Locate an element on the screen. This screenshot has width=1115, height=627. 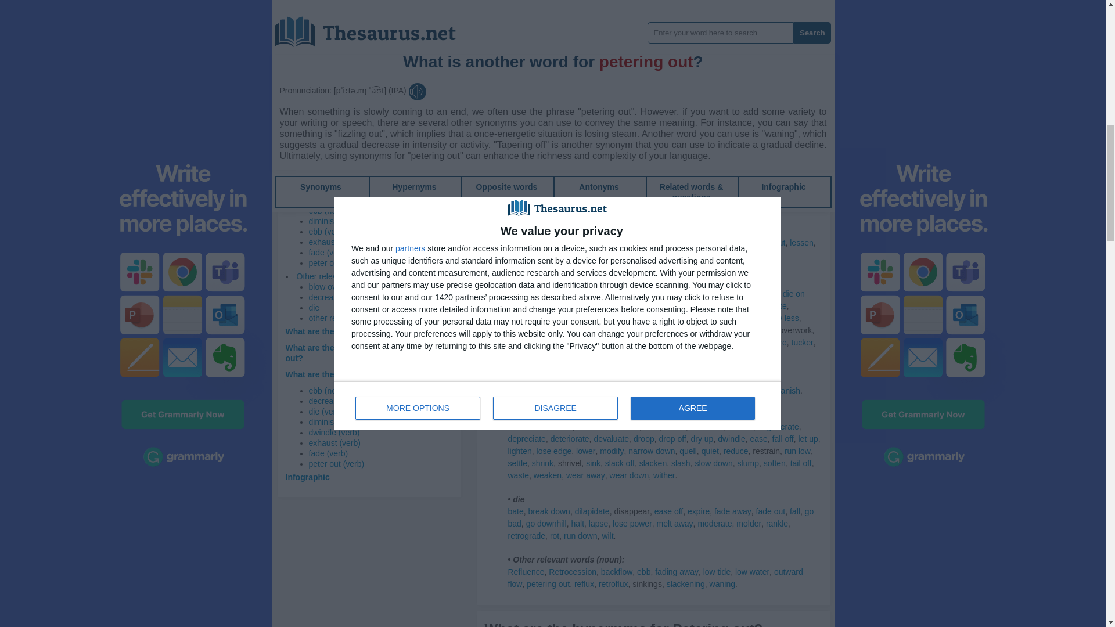
What are the hypernyms for petering out? is located at coordinates (366, 331).